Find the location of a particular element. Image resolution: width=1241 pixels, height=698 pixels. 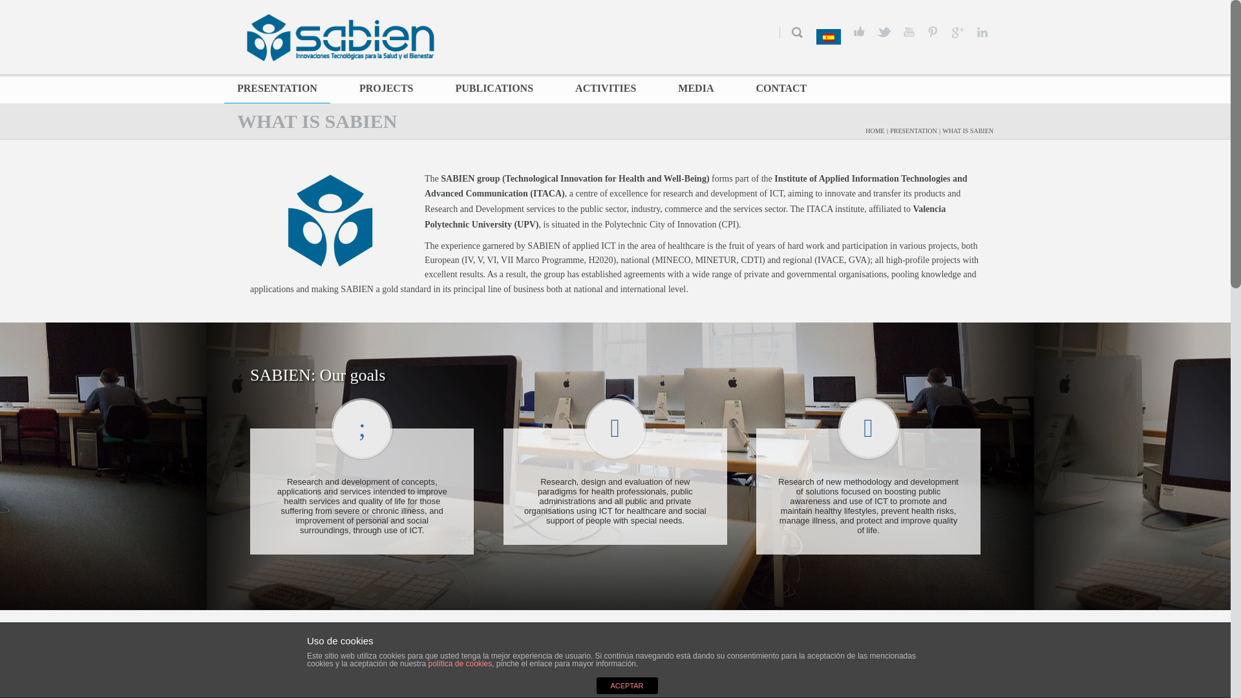

Sabien ITACA is located at coordinates (340, 37).